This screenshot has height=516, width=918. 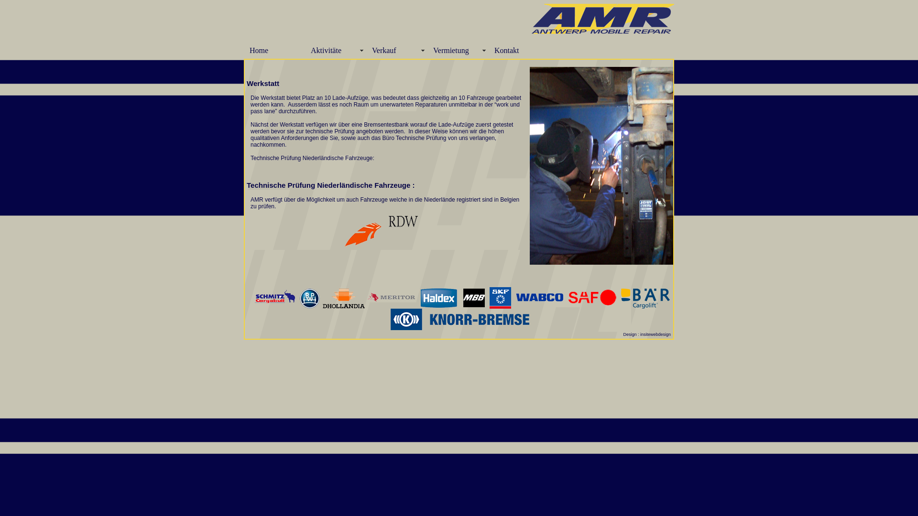 I want to click on Vermietung, so click(x=458, y=51).